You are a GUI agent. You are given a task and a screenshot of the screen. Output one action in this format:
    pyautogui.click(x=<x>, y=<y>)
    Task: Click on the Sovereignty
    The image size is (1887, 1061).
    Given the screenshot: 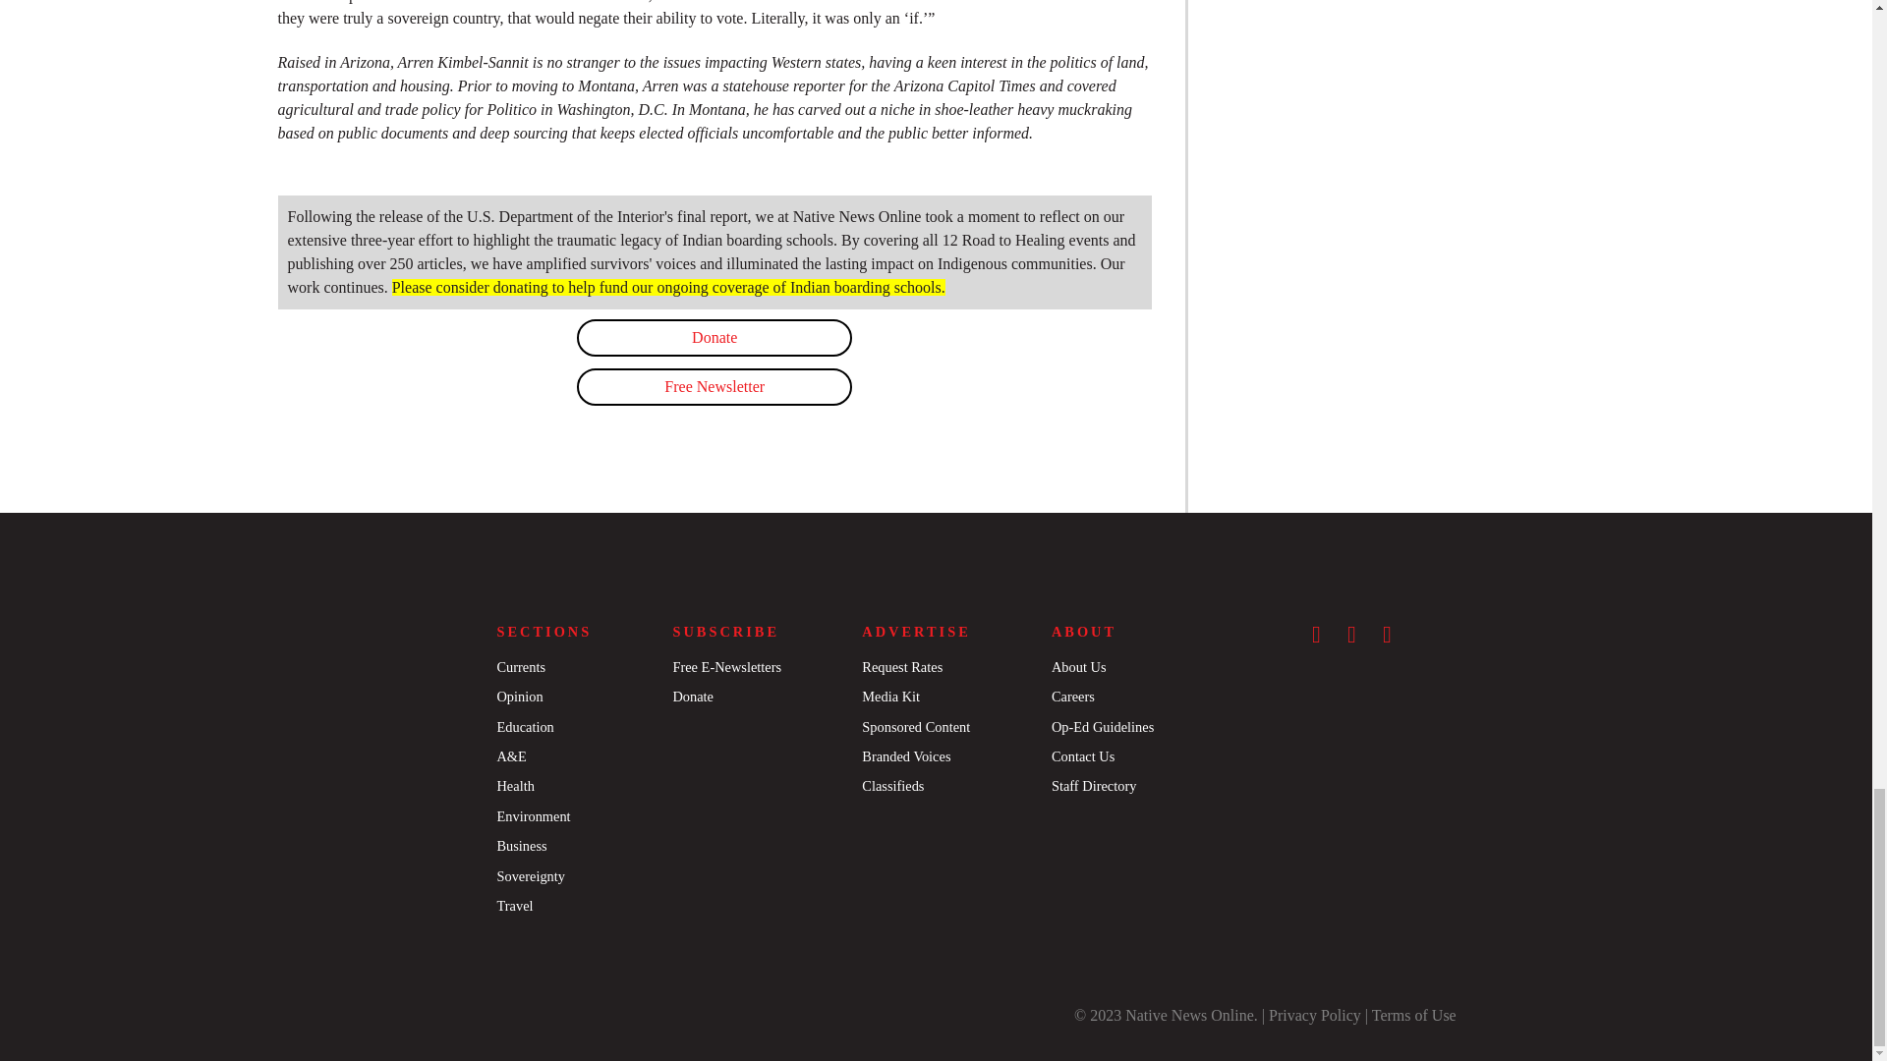 What is the action you would take?
    pyautogui.click(x=530, y=876)
    